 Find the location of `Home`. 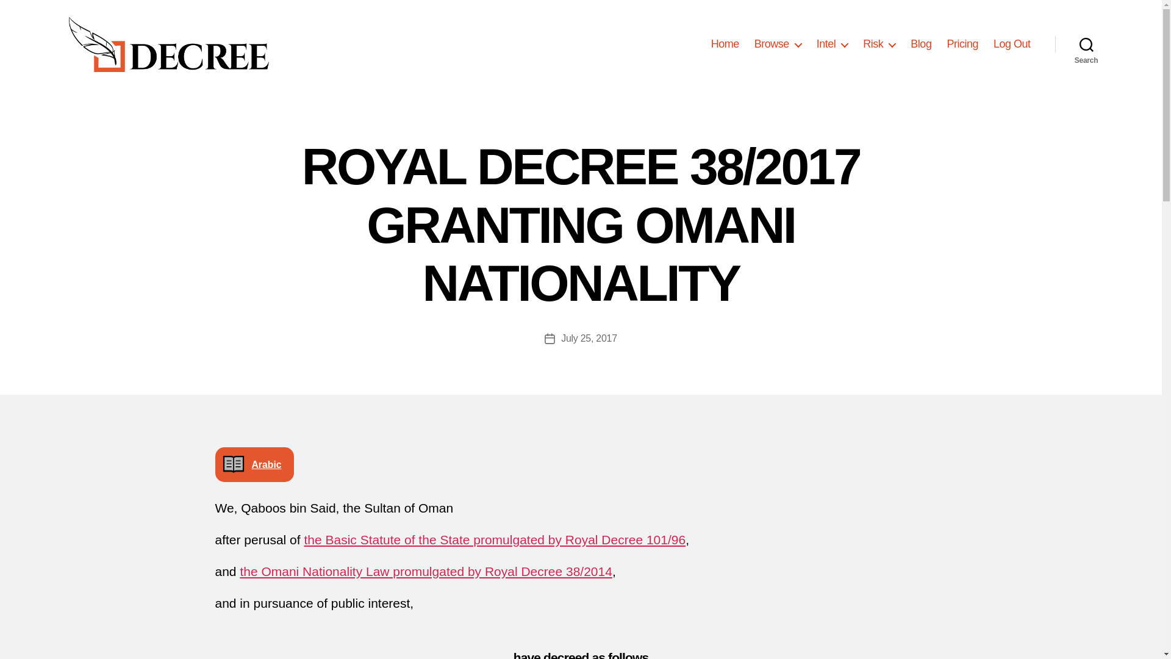

Home is located at coordinates (725, 44).